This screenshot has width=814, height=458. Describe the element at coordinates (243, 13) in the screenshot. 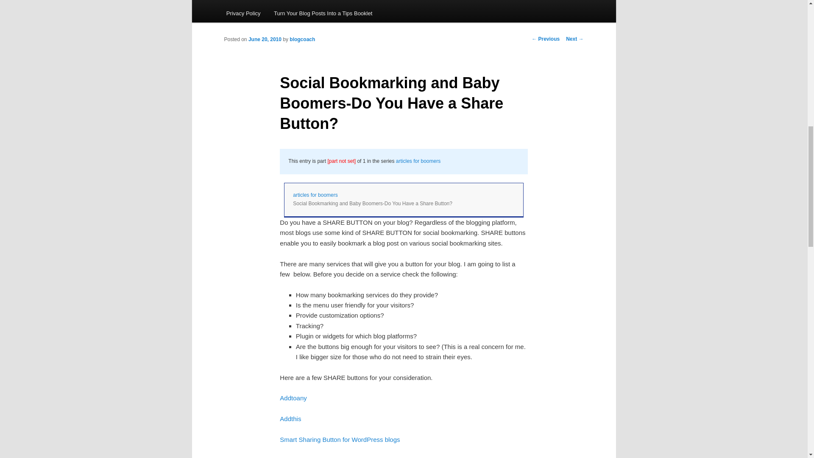

I see `Privacy Policy` at that location.